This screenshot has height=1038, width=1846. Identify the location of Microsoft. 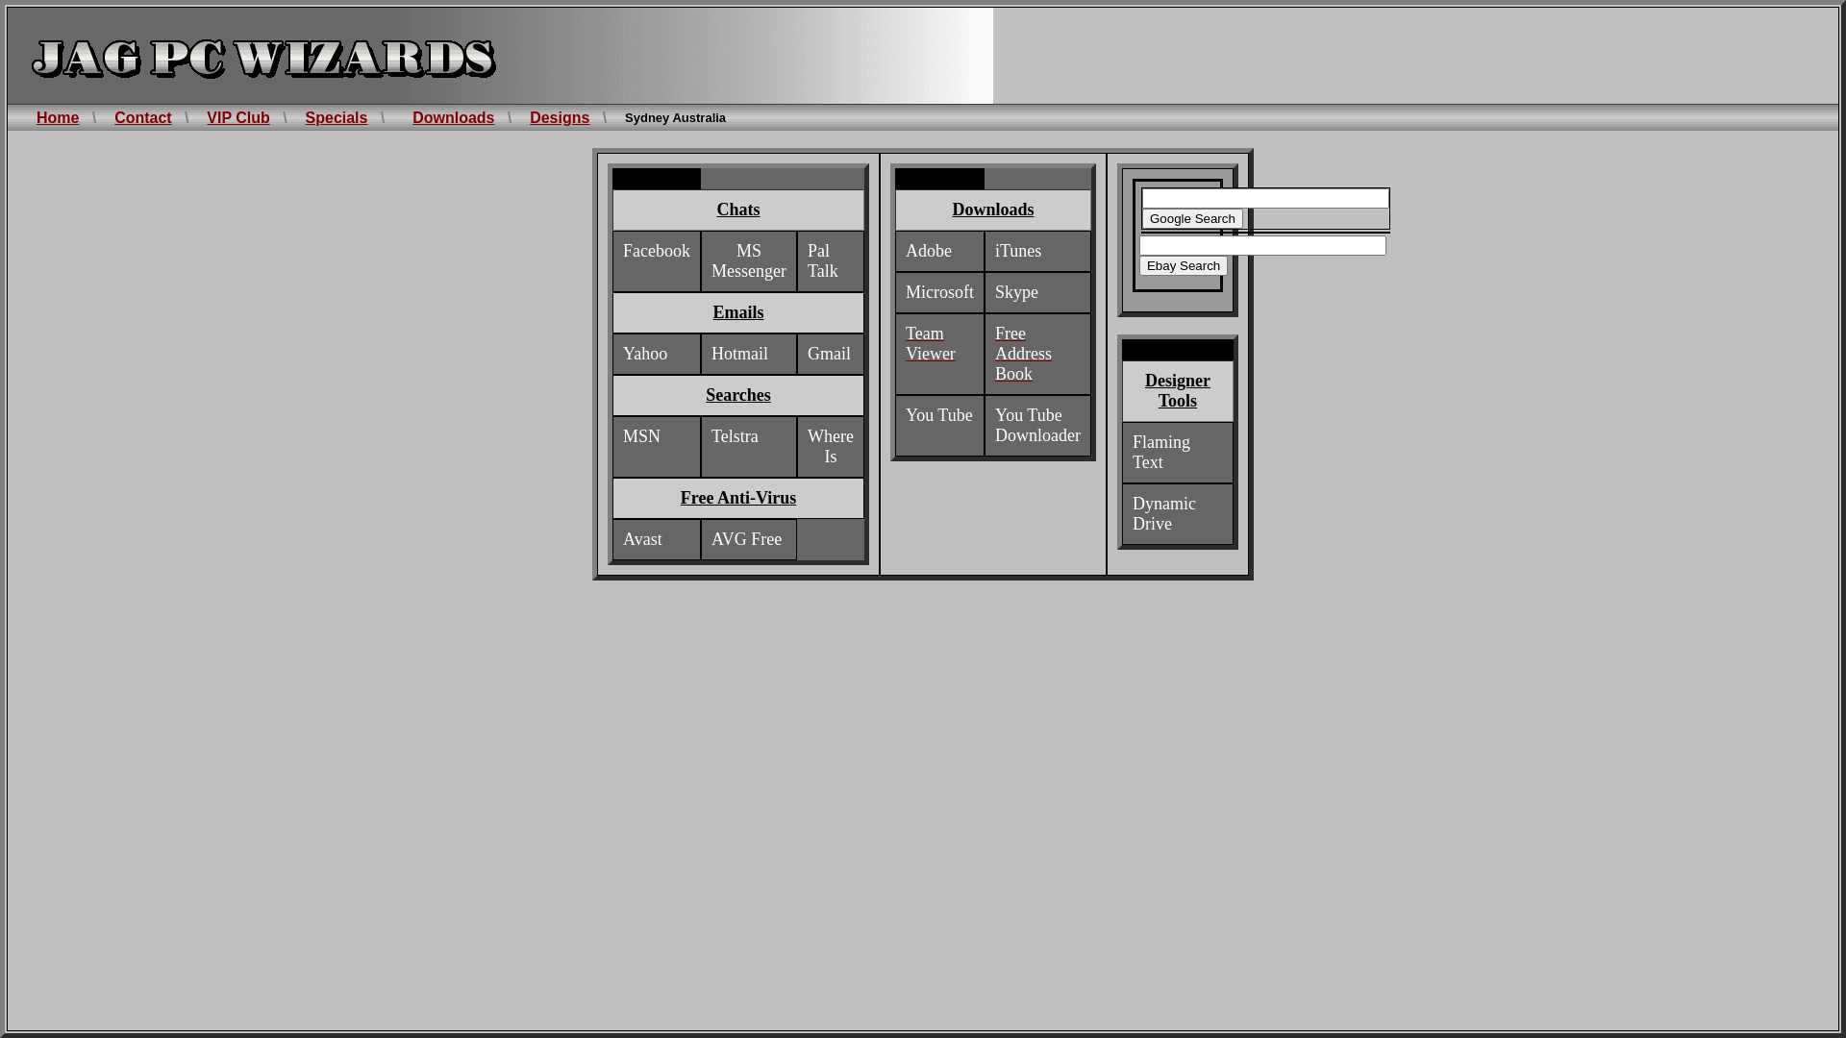
(940, 292).